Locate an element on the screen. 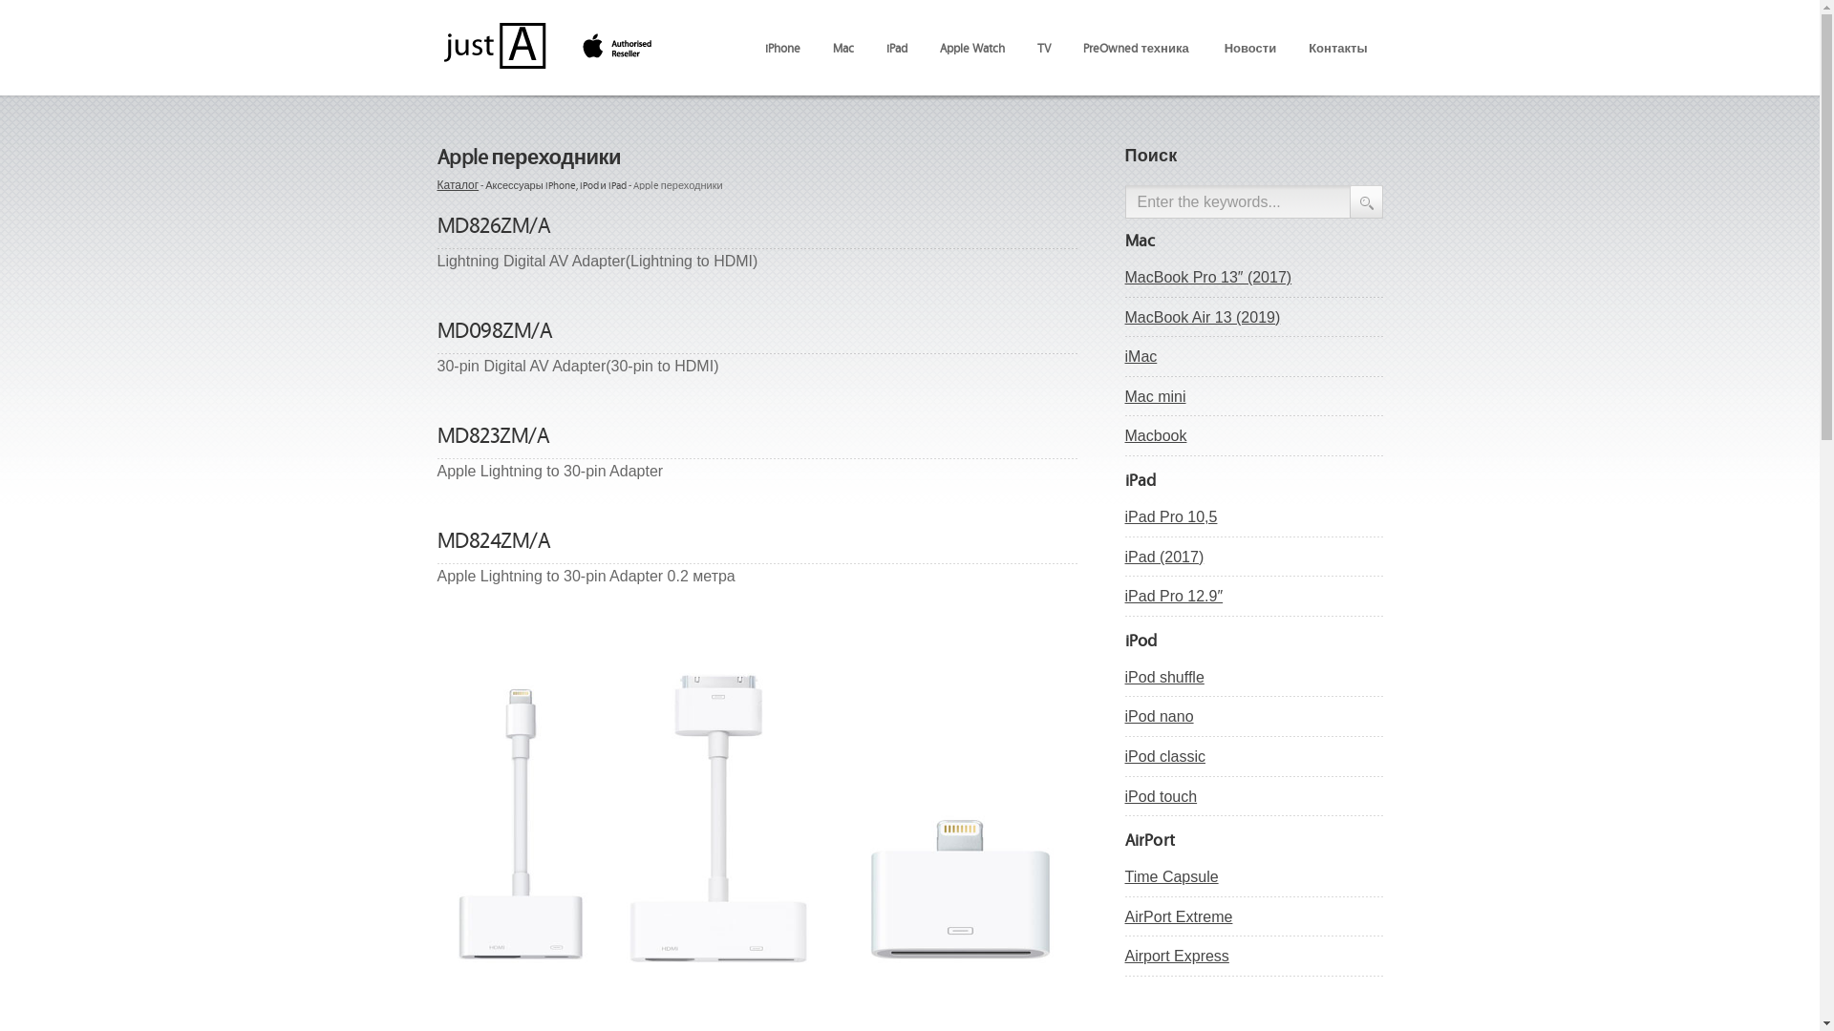 The height and width of the screenshot is (1031, 1834). Mac is located at coordinates (843, 48).